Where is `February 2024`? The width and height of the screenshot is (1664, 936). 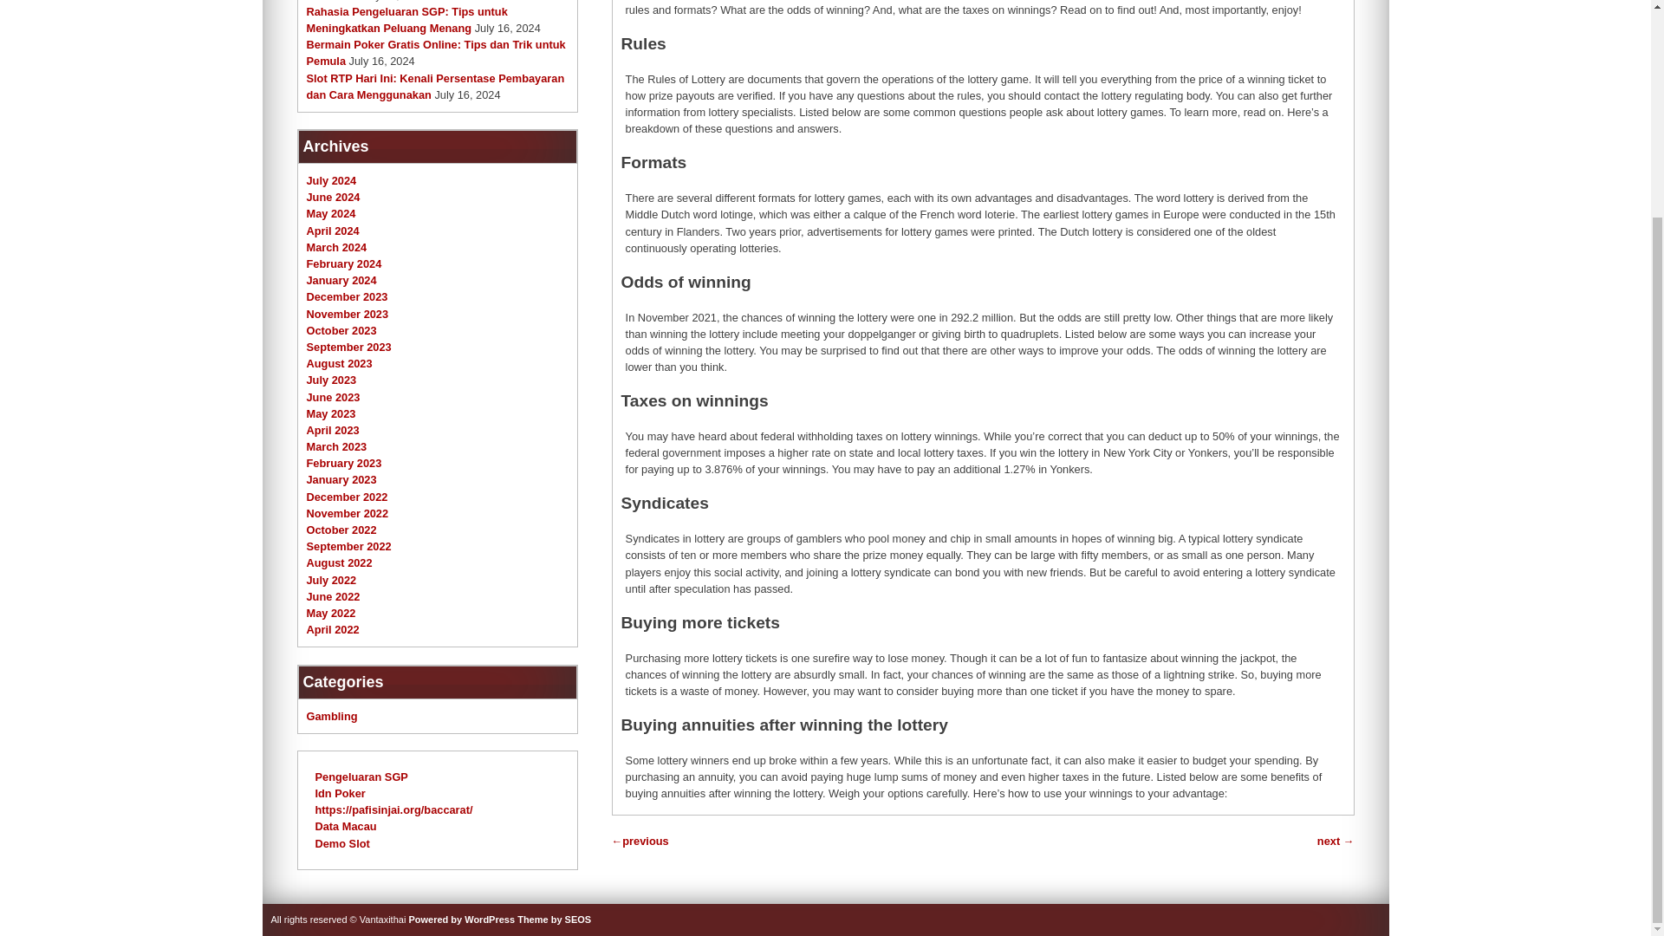 February 2024 is located at coordinates (344, 263).